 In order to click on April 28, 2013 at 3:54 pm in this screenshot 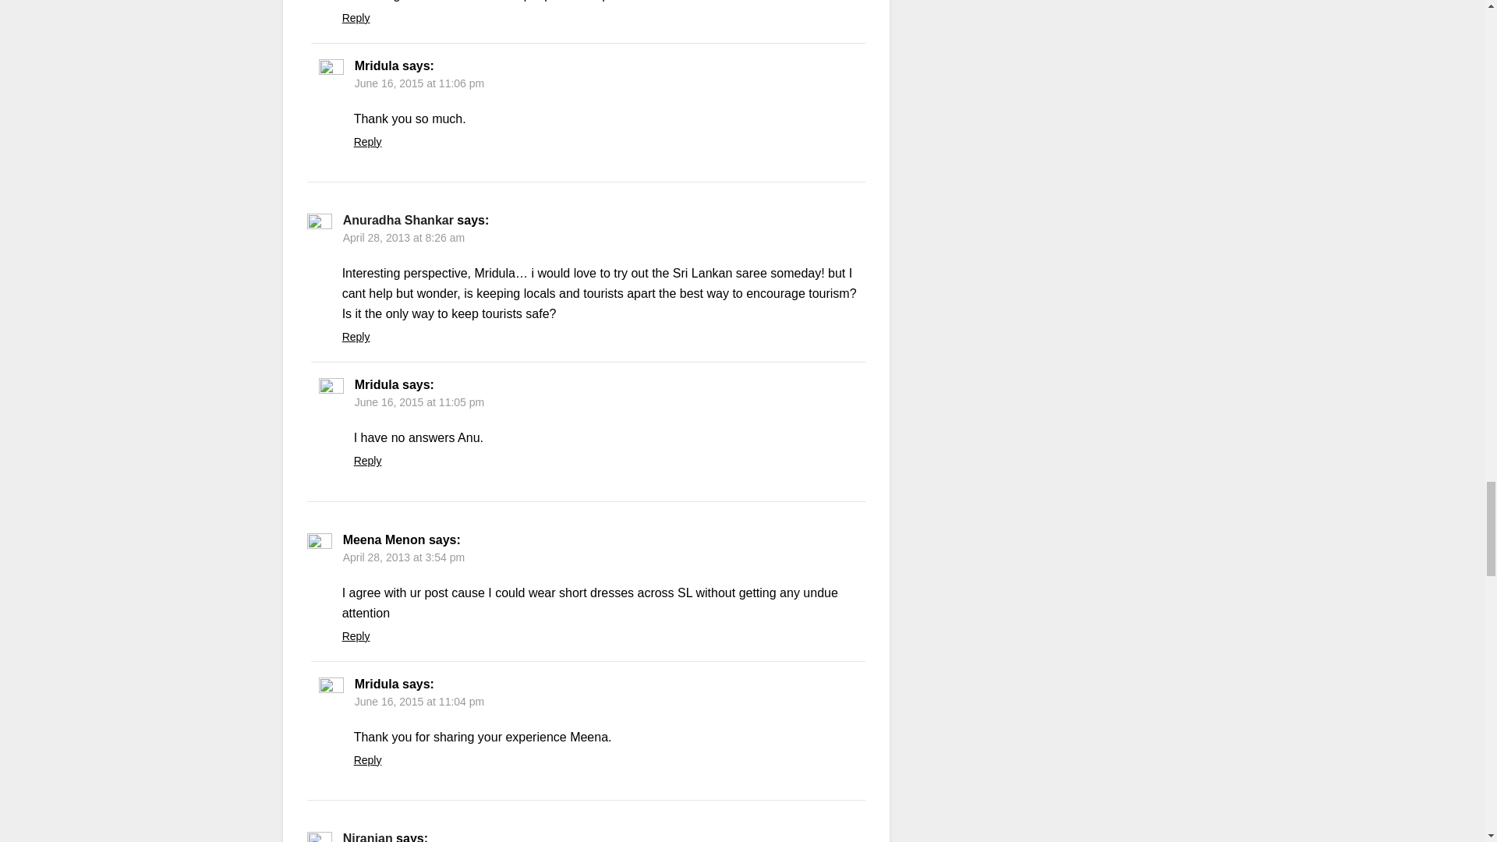, I will do `click(403, 557)`.